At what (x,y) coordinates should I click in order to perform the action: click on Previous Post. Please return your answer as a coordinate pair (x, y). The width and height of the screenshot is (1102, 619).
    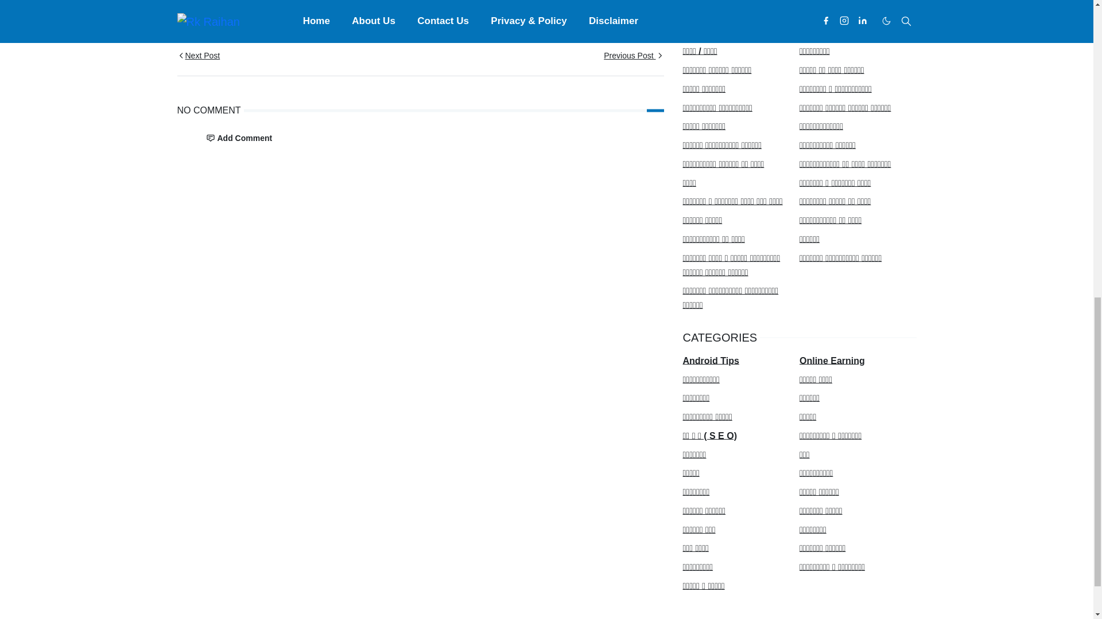
    Looking at the image, I should click on (541, 58).